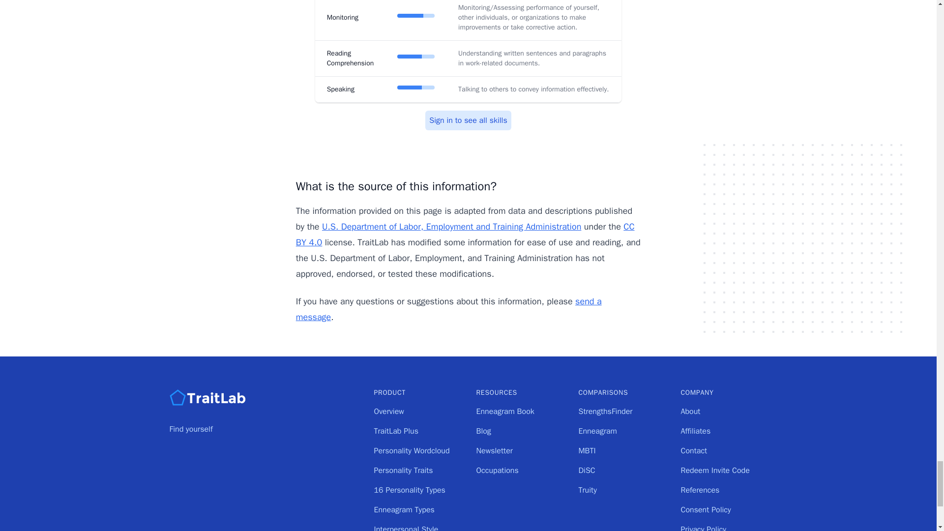 The width and height of the screenshot is (944, 531). What do you see at coordinates (404, 509) in the screenshot?
I see `Enneagram Types` at bounding box center [404, 509].